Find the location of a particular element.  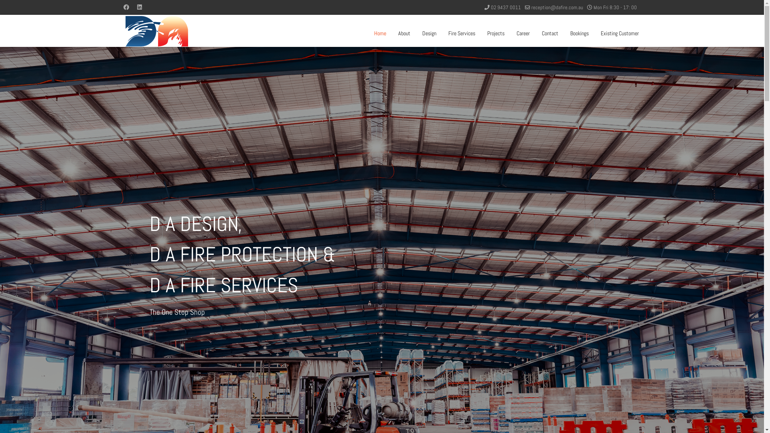

Fire Services is located at coordinates (461, 33).